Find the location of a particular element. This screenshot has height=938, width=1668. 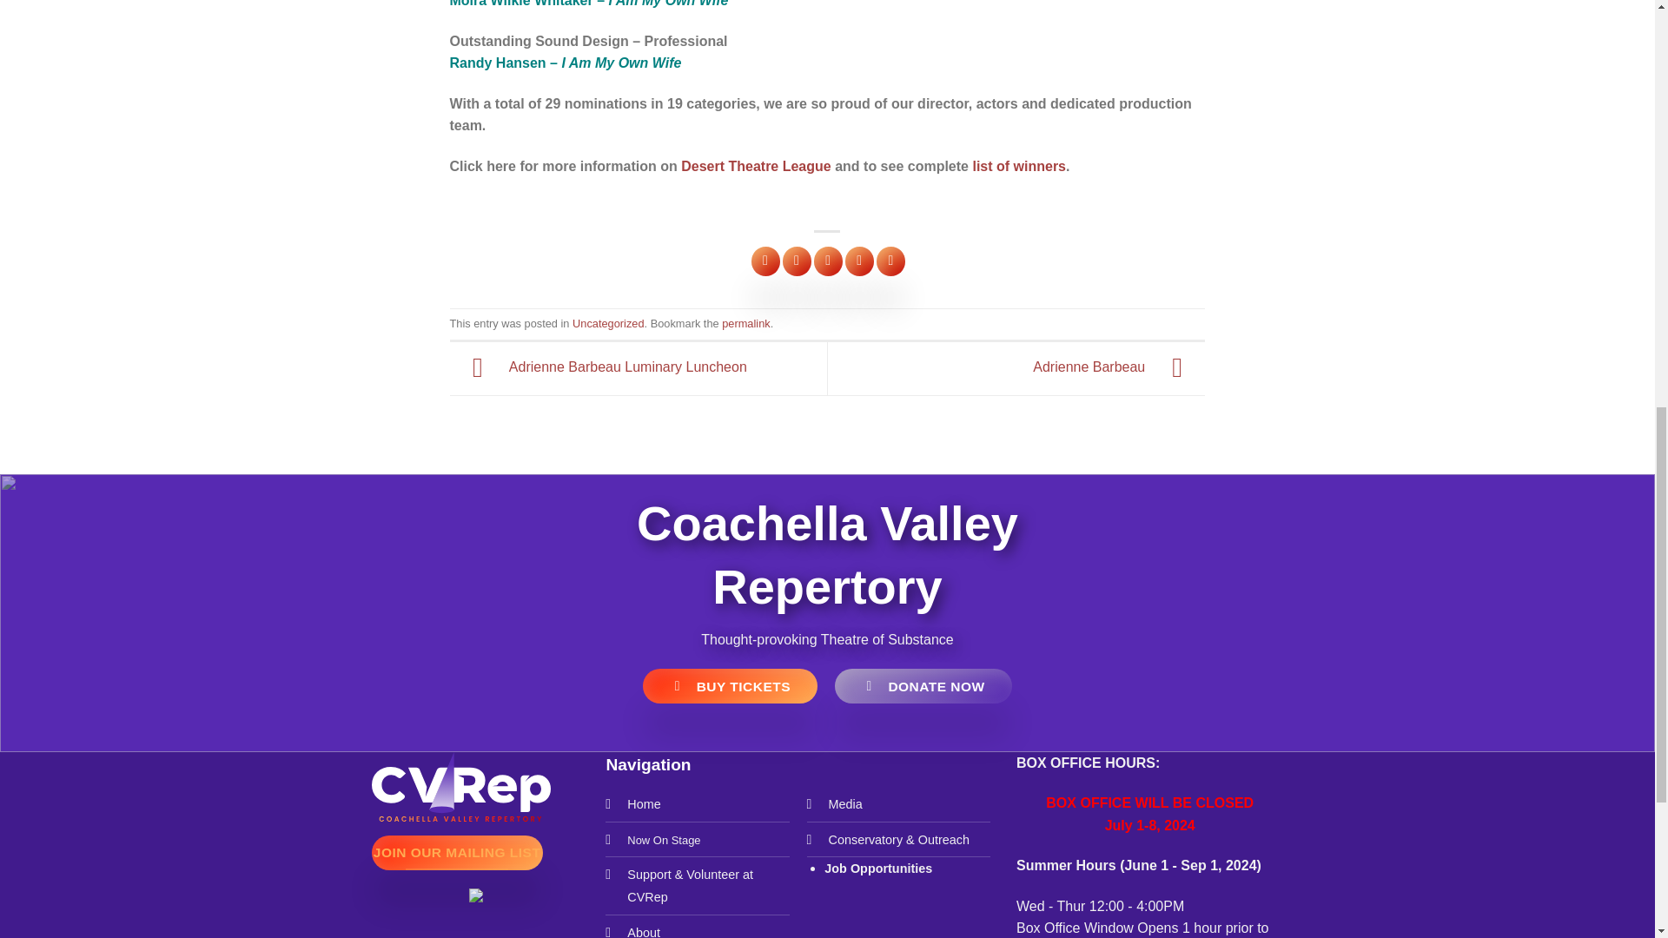

Adrienne Barbeau Luminary Luncheon is located at coordinates (599, 367).